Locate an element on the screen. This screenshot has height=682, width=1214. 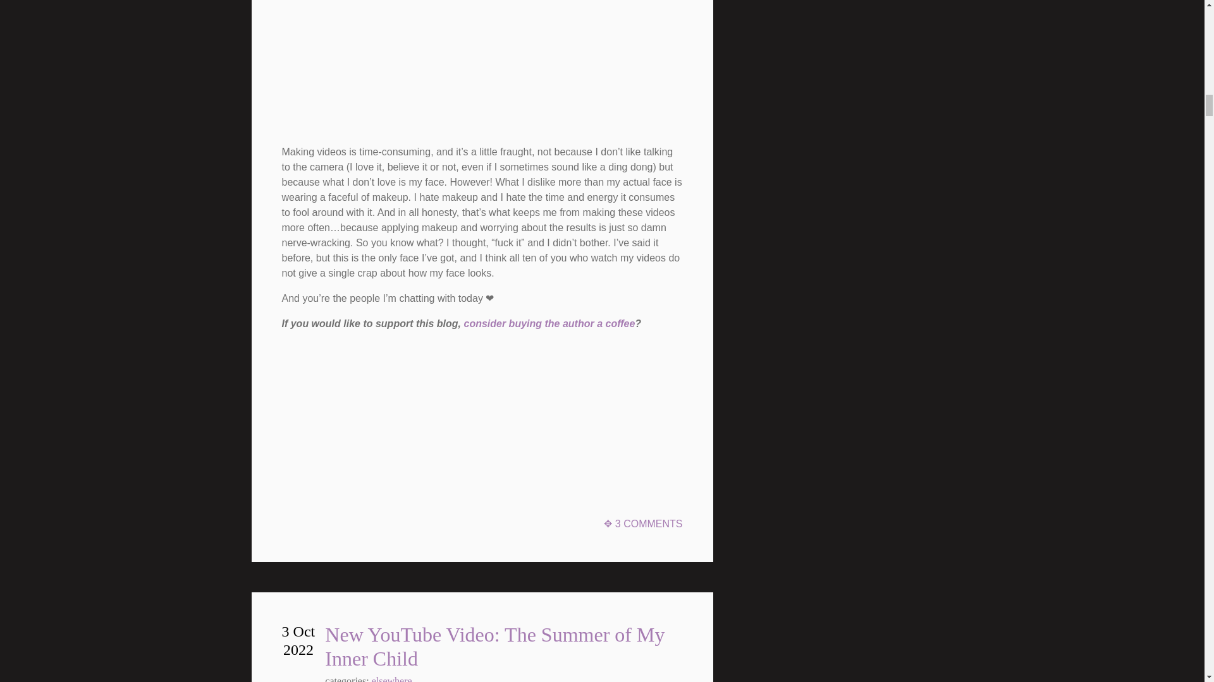
YouTube video player is located at coordinates (459, 65).